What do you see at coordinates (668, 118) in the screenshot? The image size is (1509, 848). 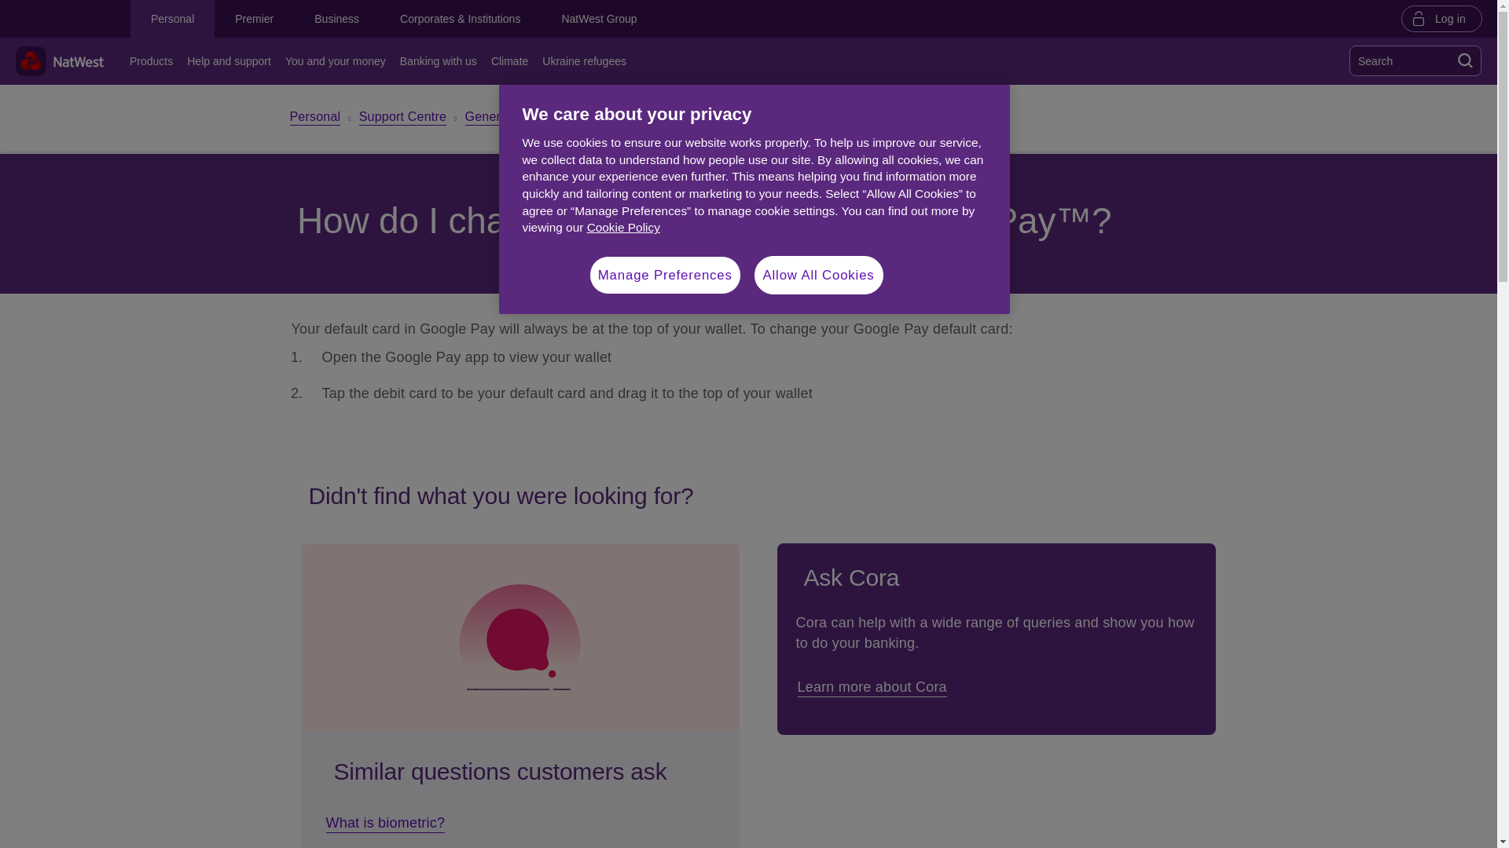 I see `General` at bounding box center [668, 118].